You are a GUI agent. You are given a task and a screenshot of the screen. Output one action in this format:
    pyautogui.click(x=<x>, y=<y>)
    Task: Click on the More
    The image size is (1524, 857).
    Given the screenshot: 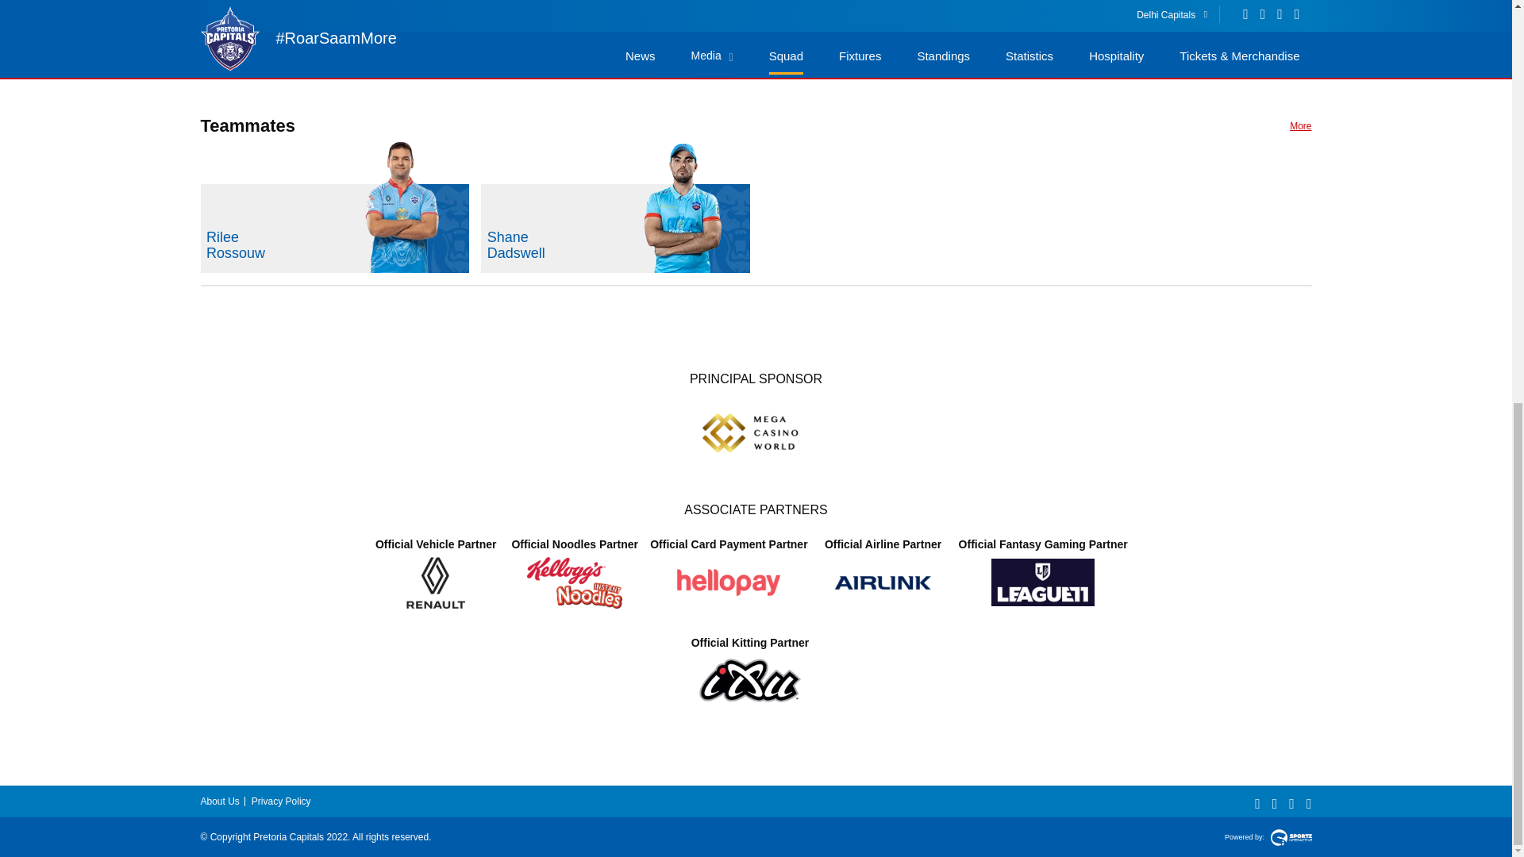 What is the action you would take?
    pyautogui.click(x=1300, y=126)
    